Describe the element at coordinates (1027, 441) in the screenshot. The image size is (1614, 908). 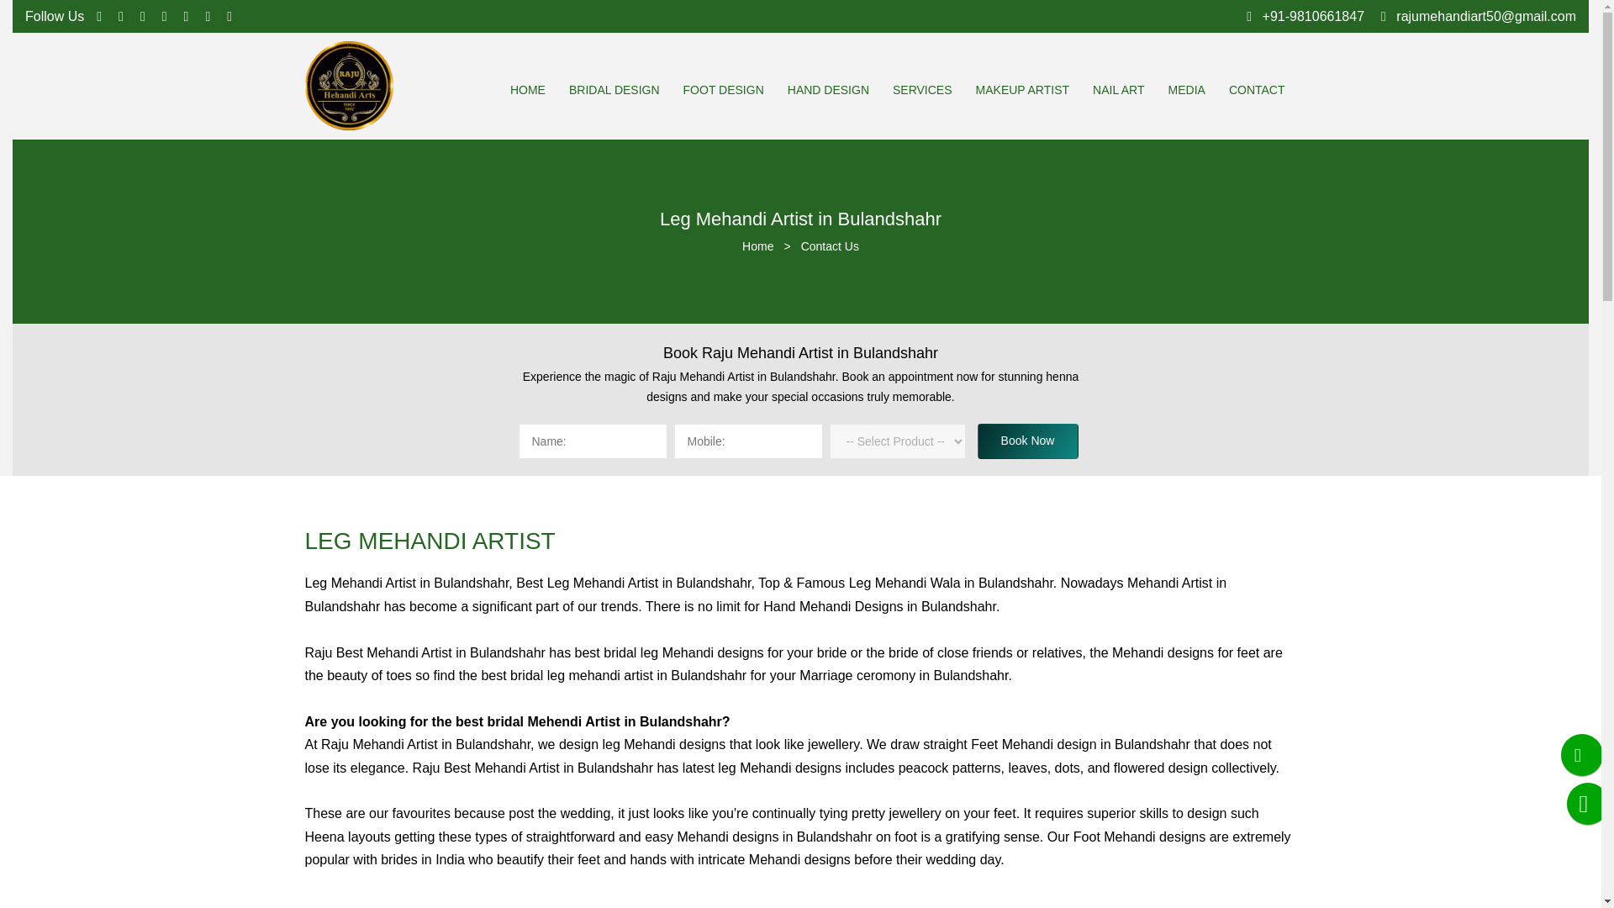
I see `Book Now` at that location.